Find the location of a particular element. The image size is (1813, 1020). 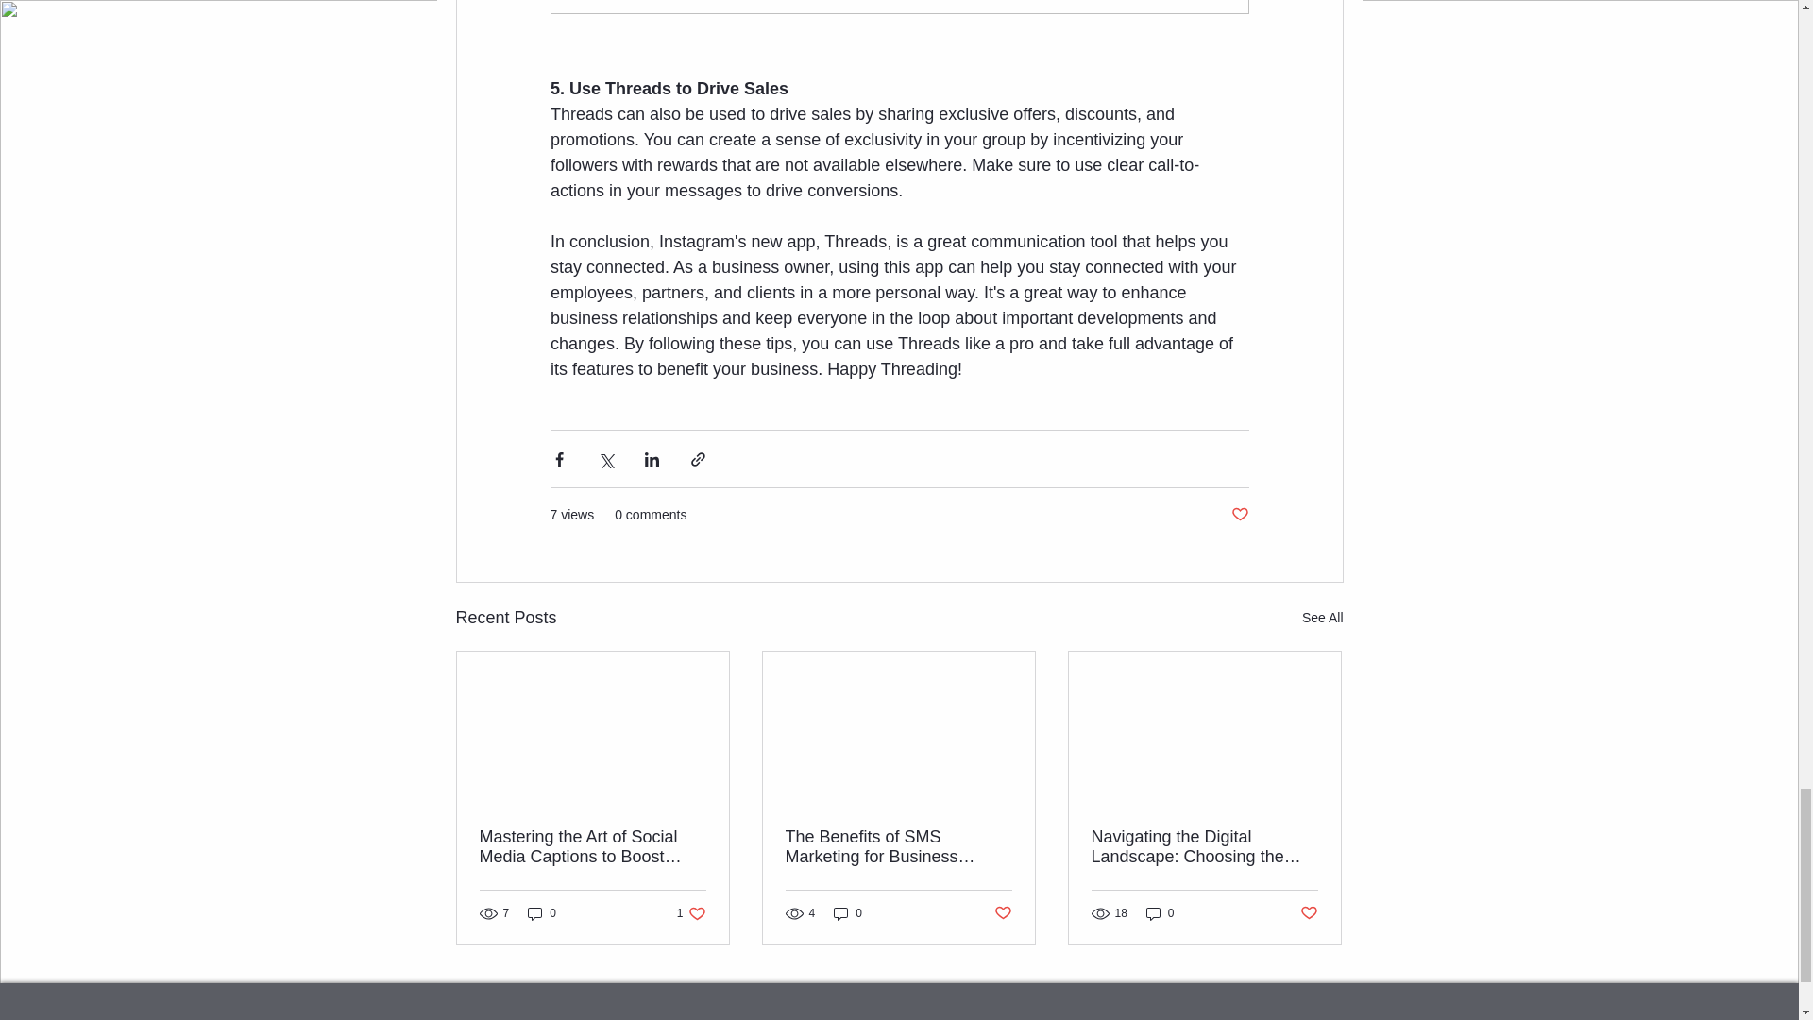

Post not marked as liked is located at coordinates (1003, 913).